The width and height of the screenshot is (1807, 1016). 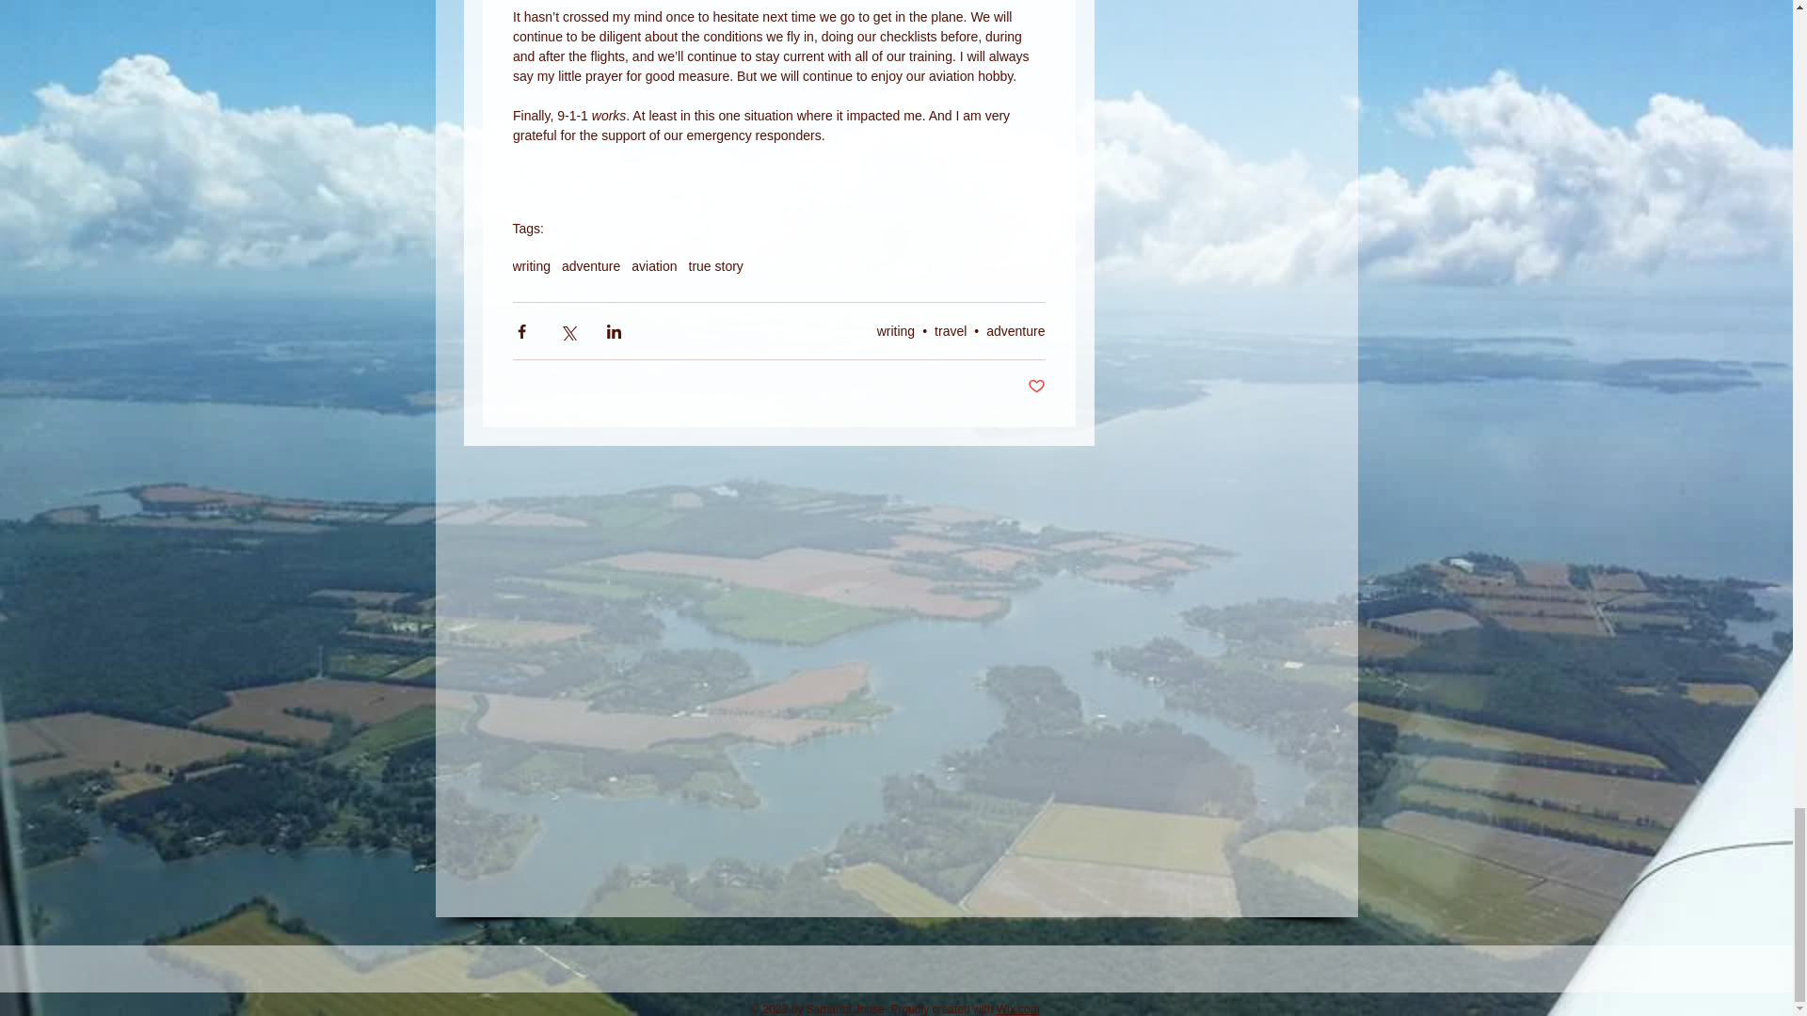 I want to click on adventure, so click(x=591, y=265).